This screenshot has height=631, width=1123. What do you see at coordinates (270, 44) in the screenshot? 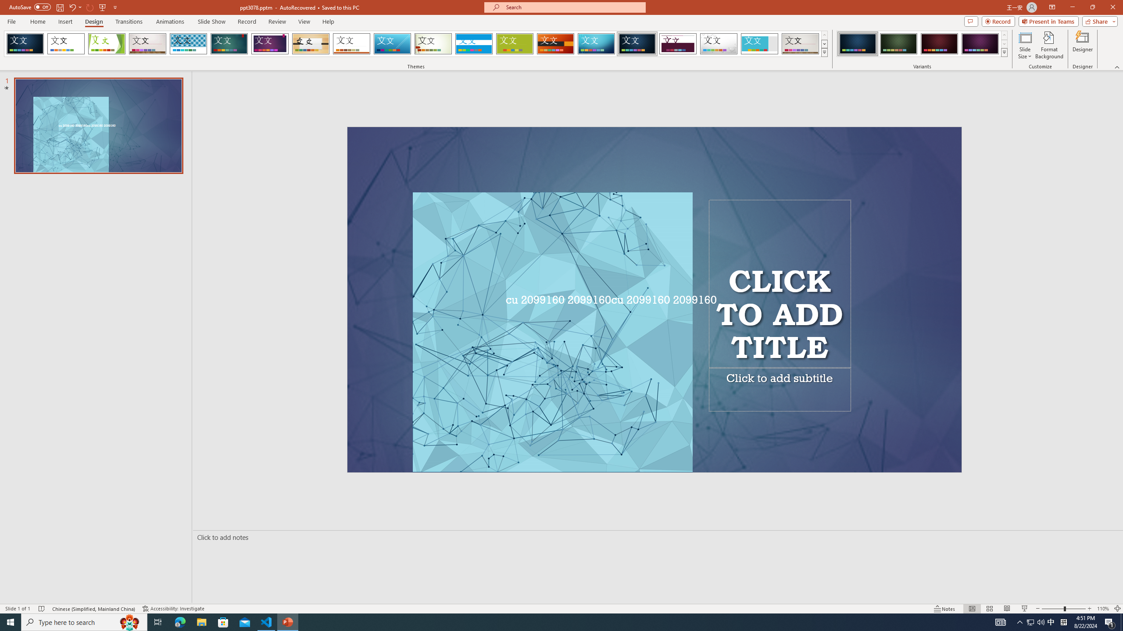
I see `Ion Boardroom` at bounding box center [270, 44].